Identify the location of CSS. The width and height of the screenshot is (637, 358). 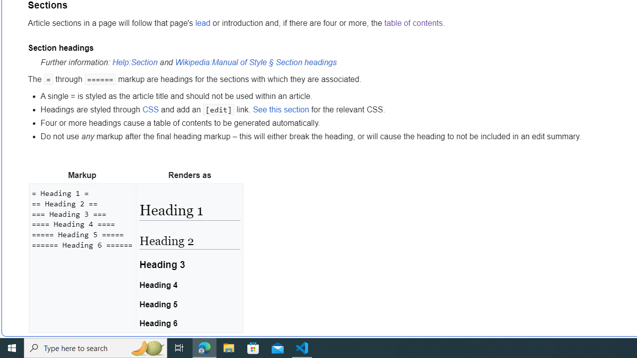
(150, 109).